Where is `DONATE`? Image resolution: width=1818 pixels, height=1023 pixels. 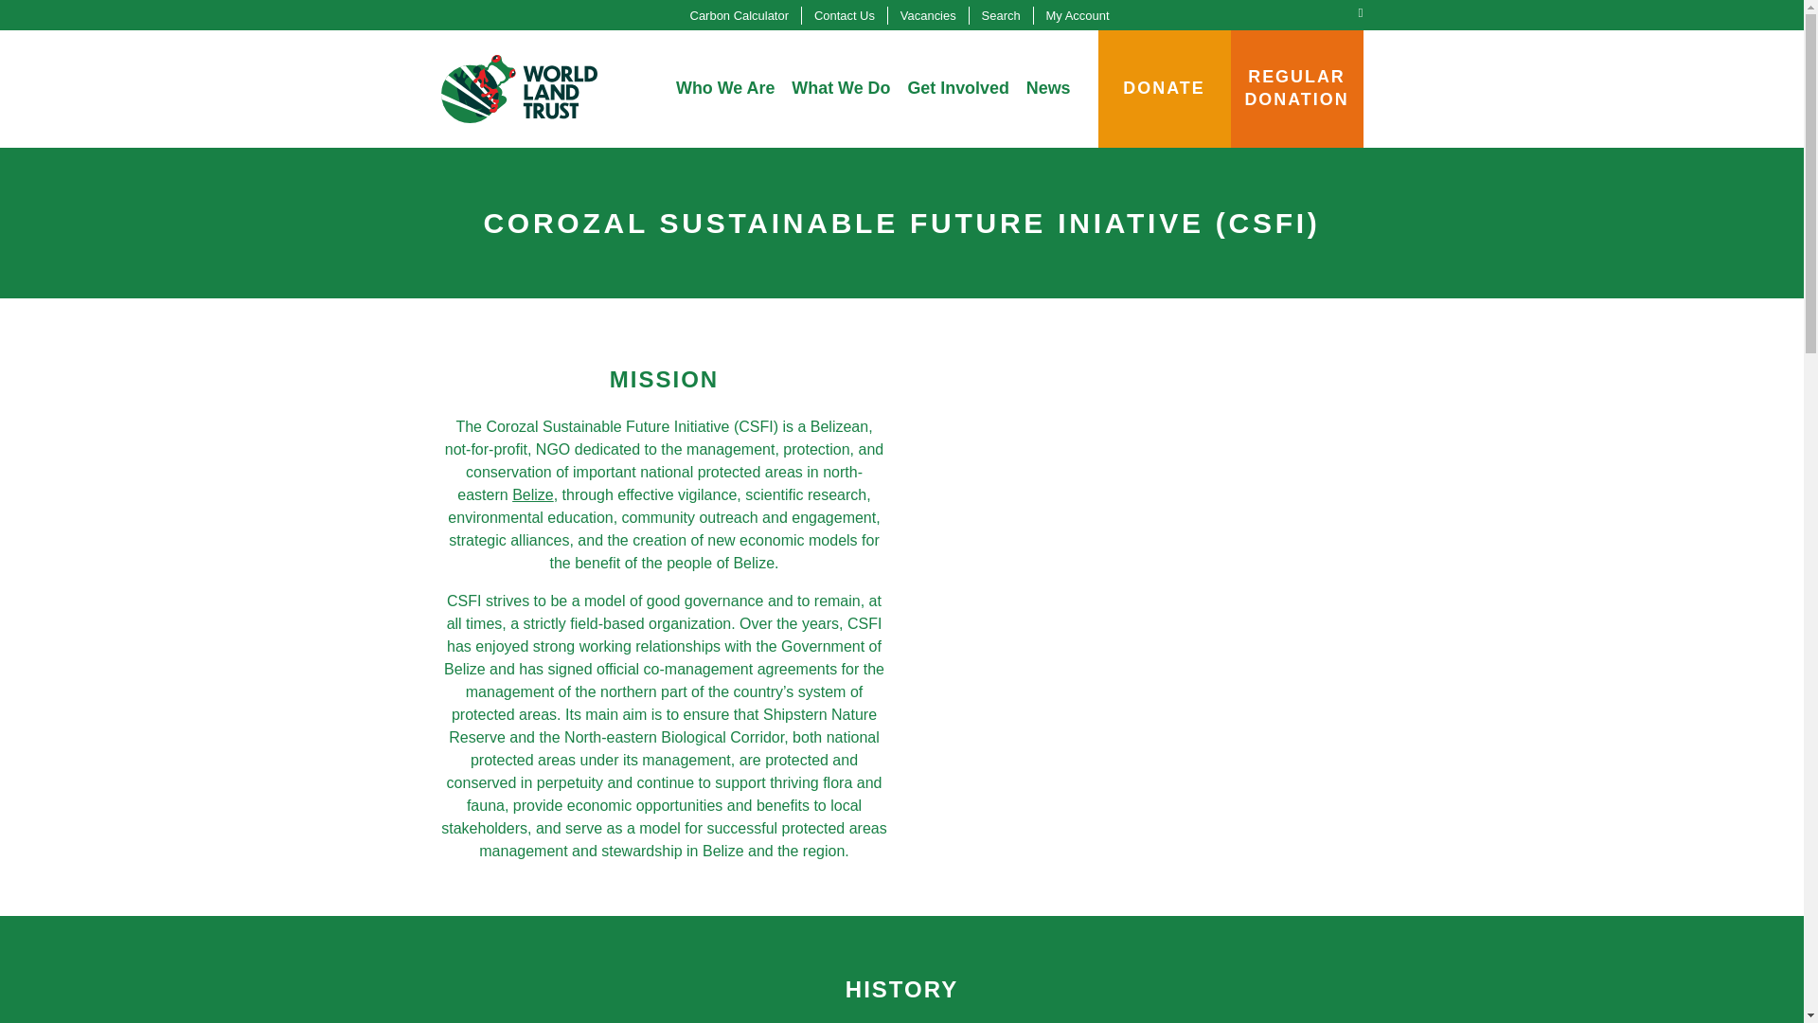 DONATE is located at coordinates (1164, 89).